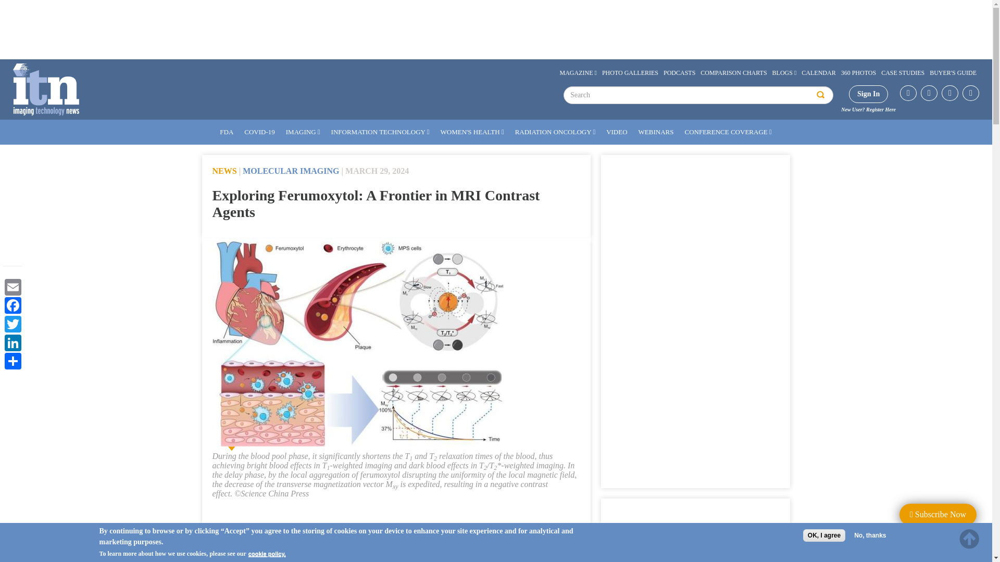 Image resolution: width=1000 pixels, height=562 pixels. Describe the element at coordinates (259, 132) in the screenshot. I see `COVID-19` at that location.